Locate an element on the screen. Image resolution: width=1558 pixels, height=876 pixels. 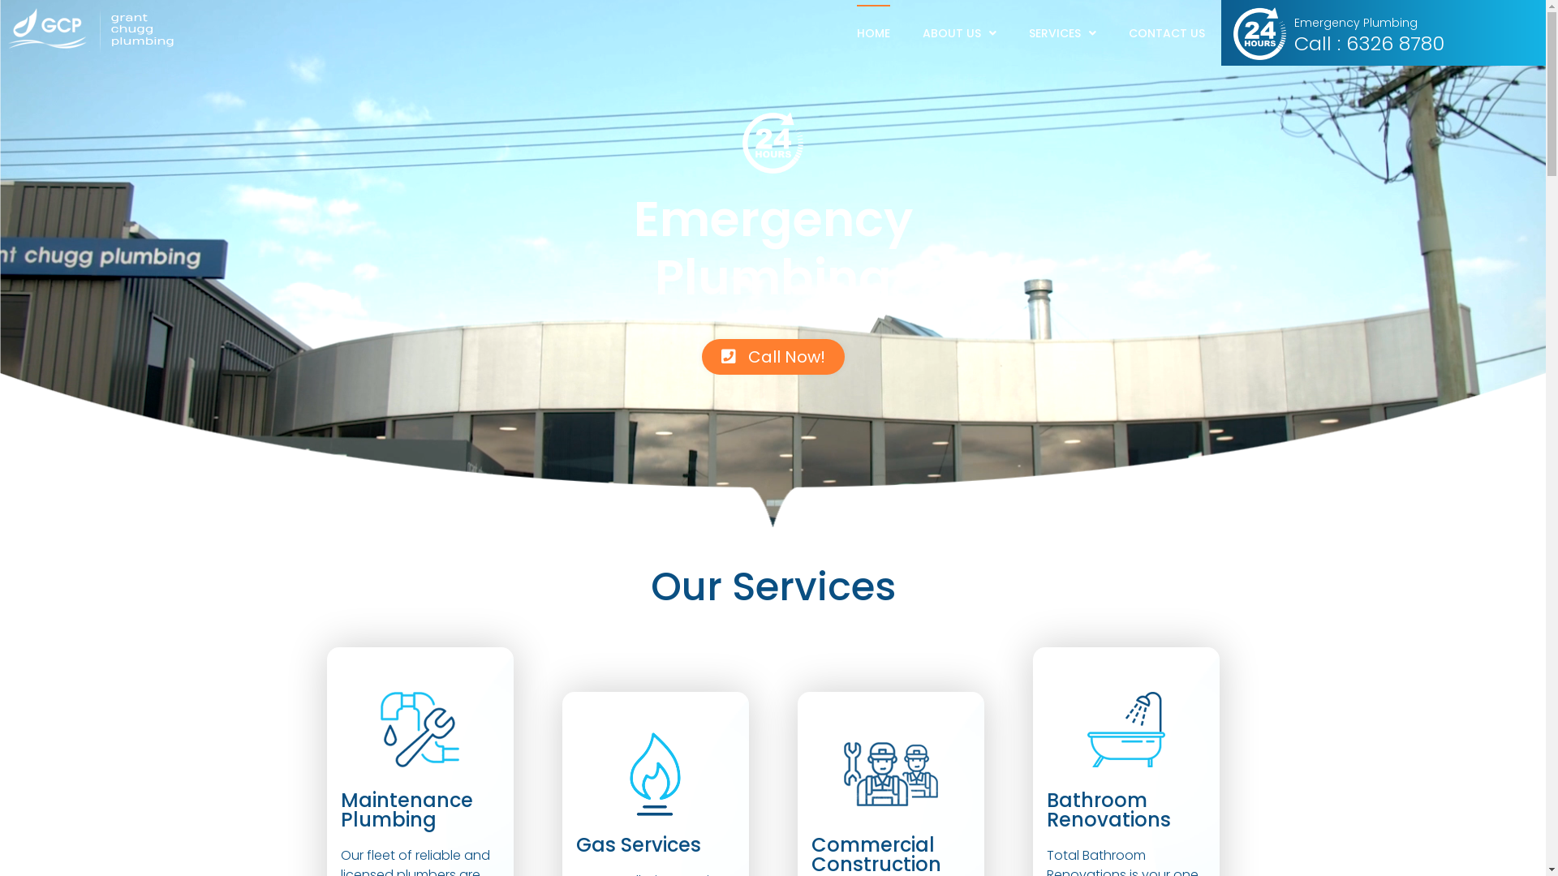
ABOUT US is located at coordinates (959, 33).